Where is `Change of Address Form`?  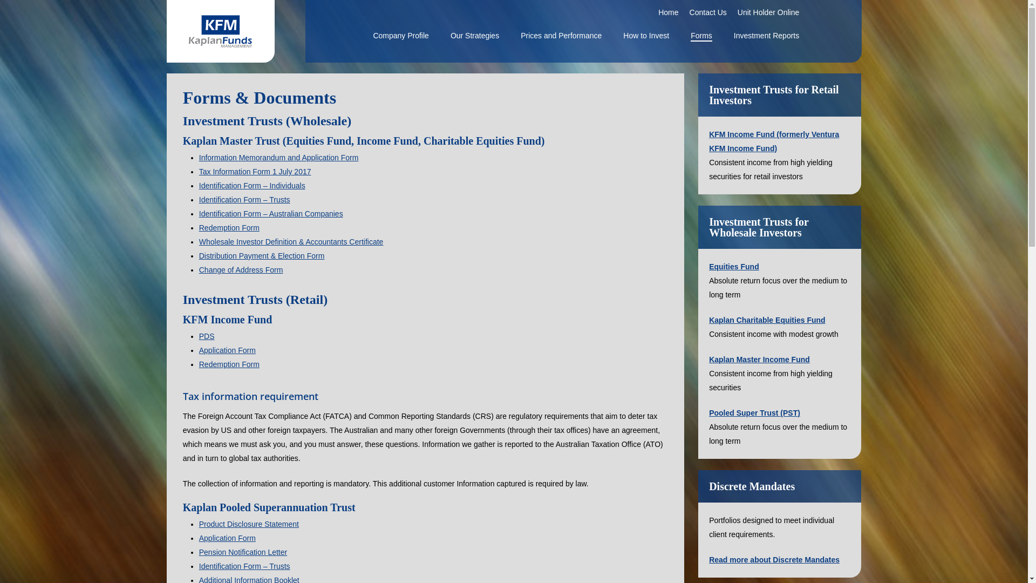
Change of Address Form is located at coordinates (241, 270).